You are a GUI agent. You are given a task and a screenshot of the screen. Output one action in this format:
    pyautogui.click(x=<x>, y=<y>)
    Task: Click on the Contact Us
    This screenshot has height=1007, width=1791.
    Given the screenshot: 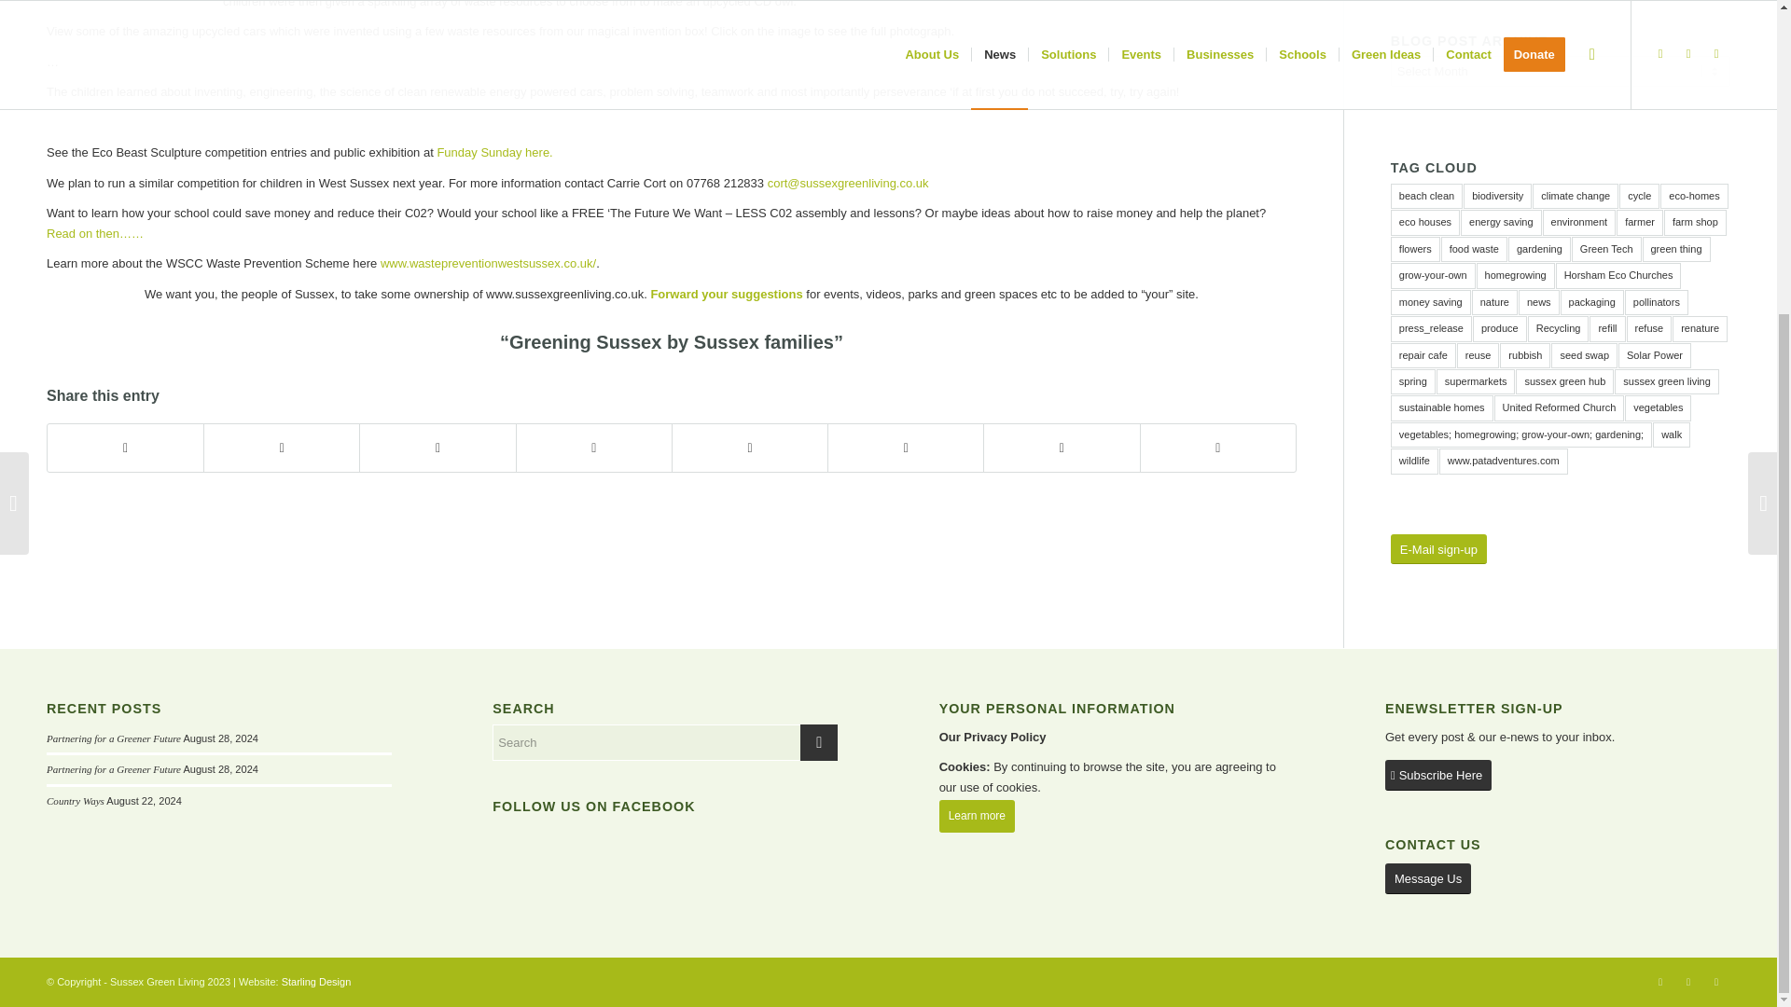 What is the action you would take?
    pyautogui.click(x=726, y=293)
    